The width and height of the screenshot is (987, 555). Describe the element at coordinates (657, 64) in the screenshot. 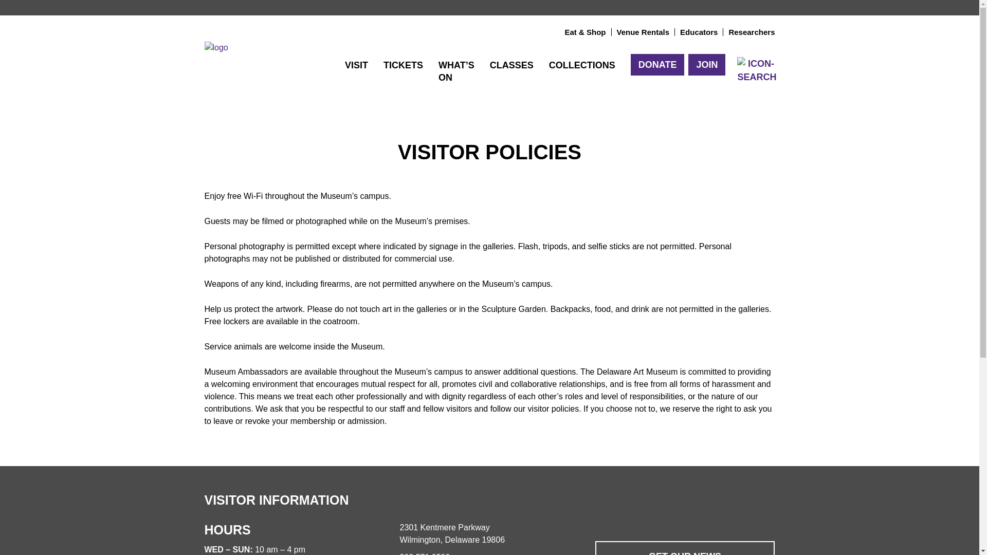

I see `DONATE` at that location.